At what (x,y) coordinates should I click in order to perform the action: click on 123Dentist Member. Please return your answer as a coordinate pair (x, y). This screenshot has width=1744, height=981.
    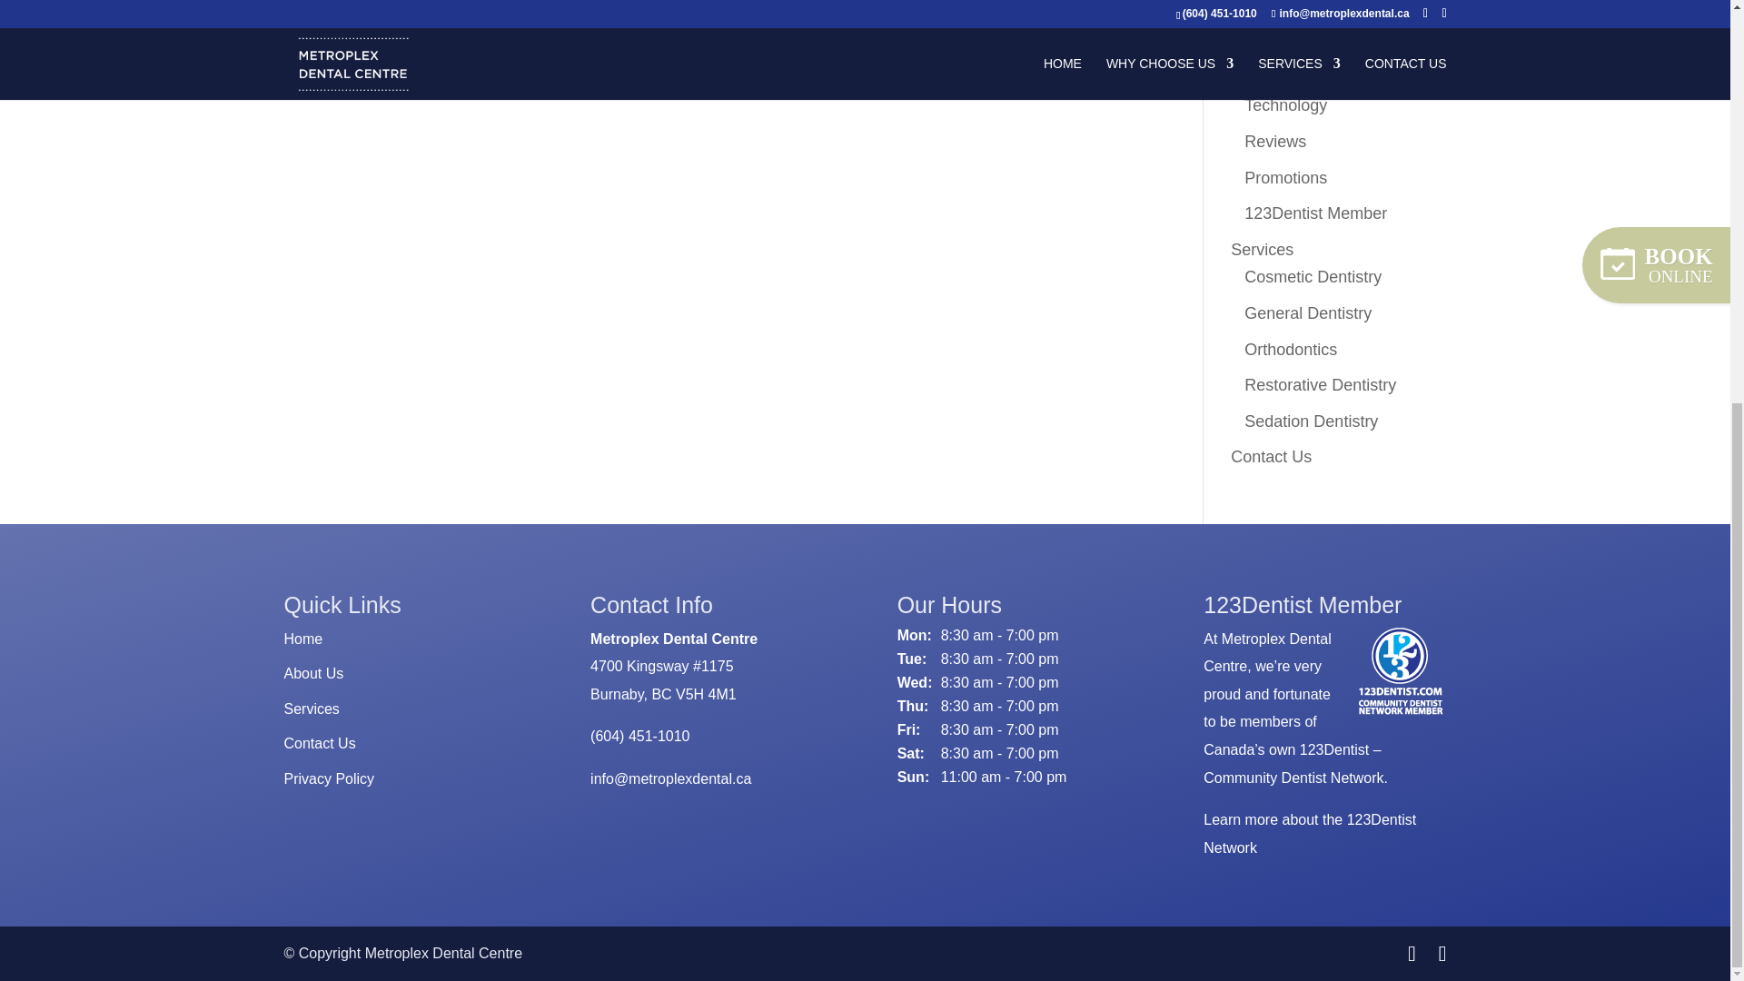
    Looking at the image, I should click on (1315, 213).